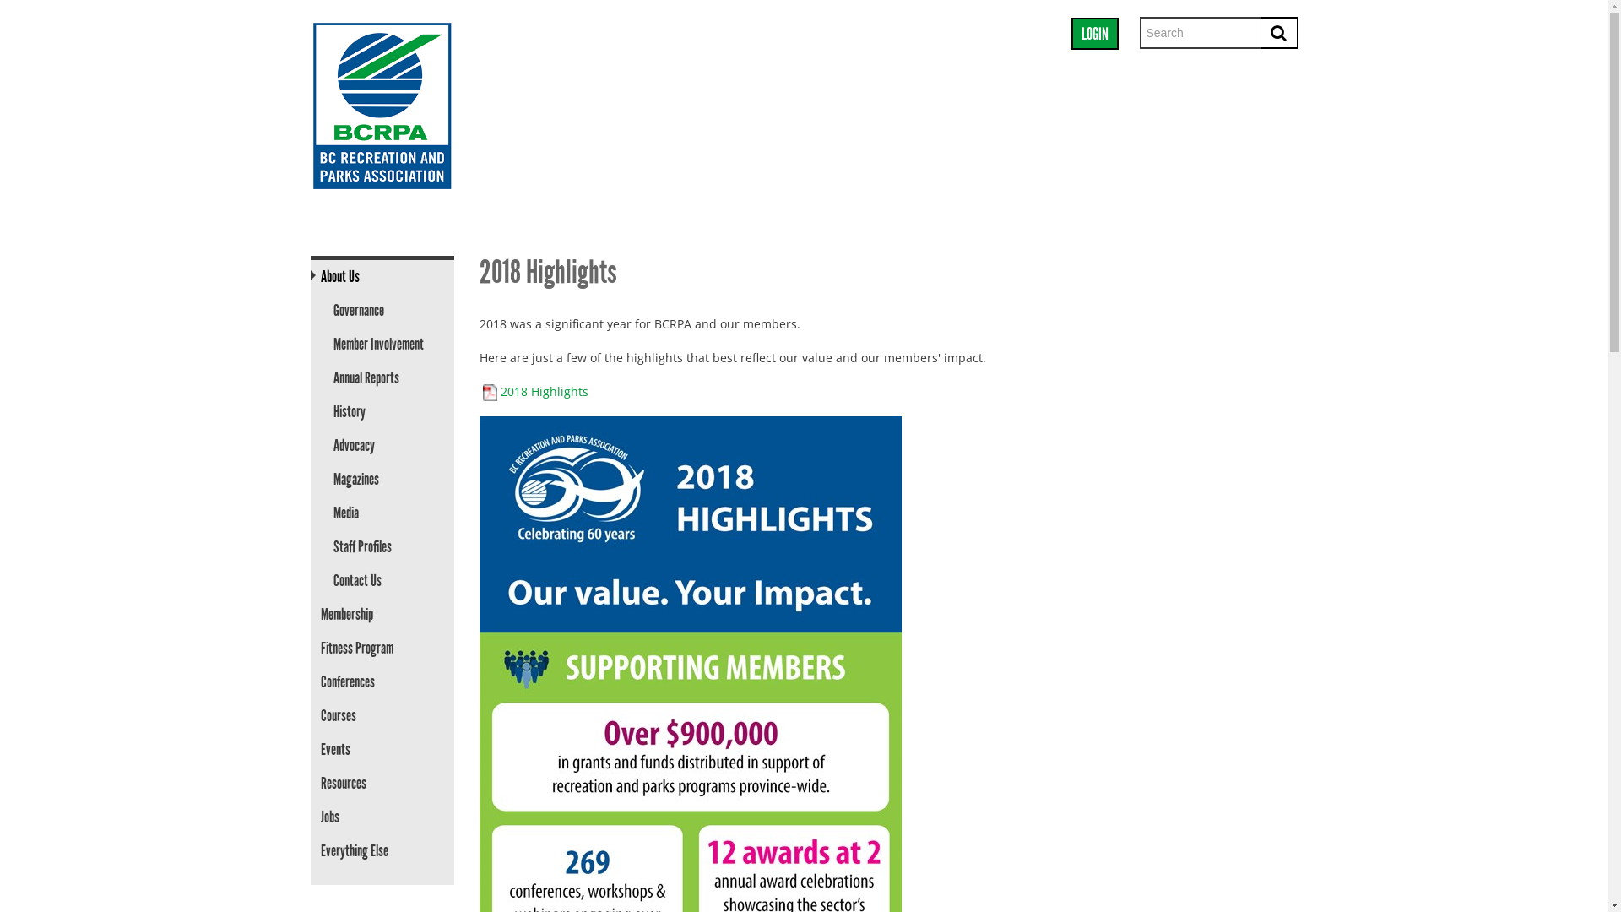  What do you see at coordinates (382, 817) in the screenshot?
I see `Jobs` at bounding box center [382, 817].